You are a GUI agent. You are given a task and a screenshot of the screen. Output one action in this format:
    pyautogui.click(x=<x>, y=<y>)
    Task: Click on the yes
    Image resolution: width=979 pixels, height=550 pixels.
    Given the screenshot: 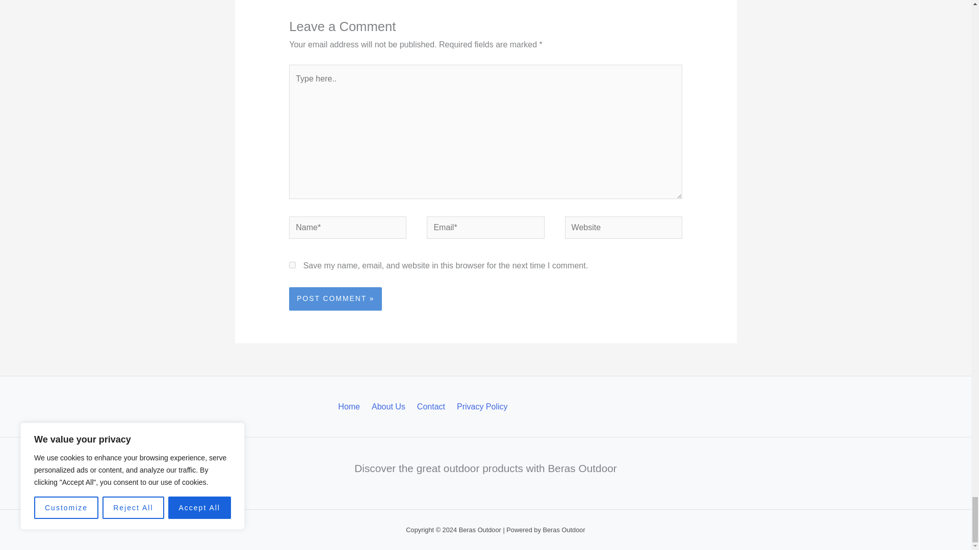 What is the action you would take?
    pyautogui.click(x=292, y=265)
    